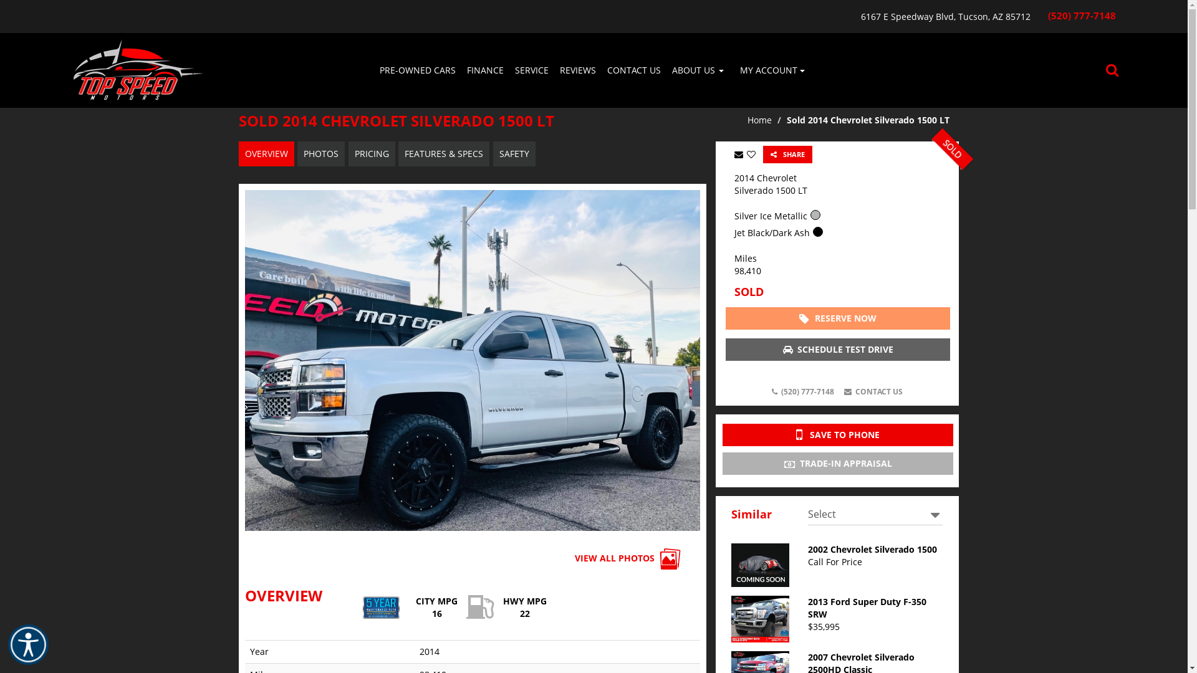 This screenshot has height=673, width=1197. What do you see at coordinates (372, 154) in the screenshot?
I see `PRICING` at bounding box center [372, 154].